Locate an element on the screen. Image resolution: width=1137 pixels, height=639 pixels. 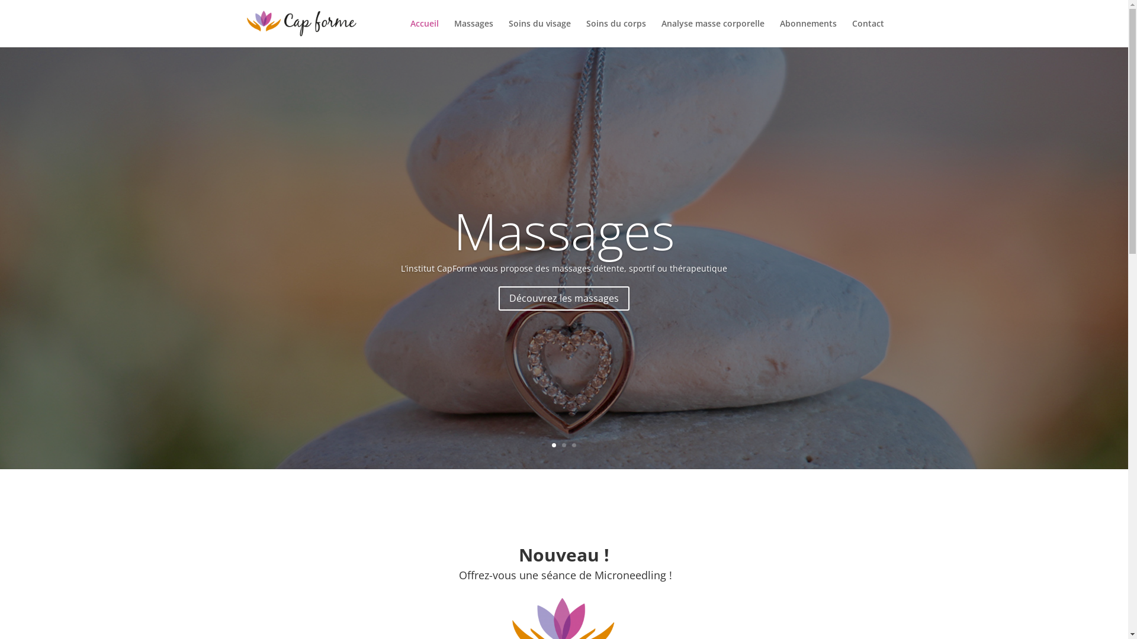
3 is located at coordinates (574, 445).